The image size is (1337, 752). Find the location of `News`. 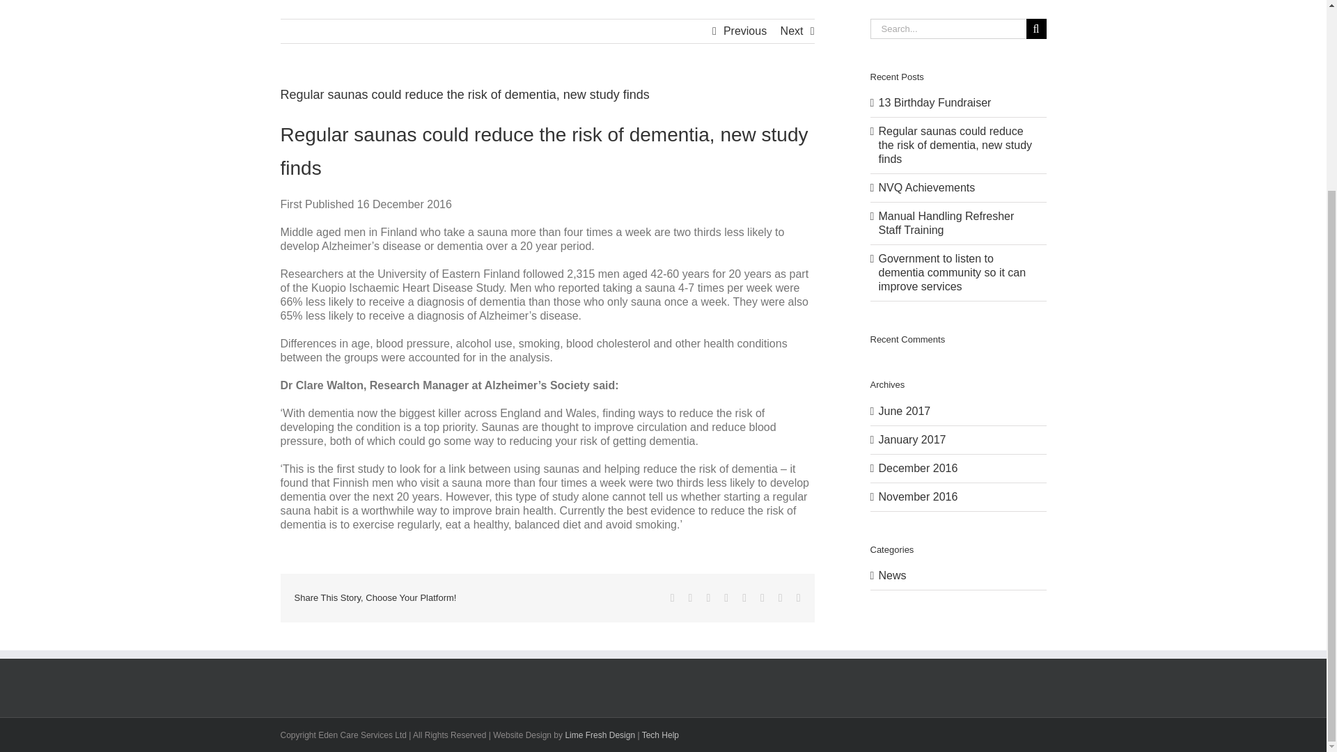

News is located at coordinates (959, 575).